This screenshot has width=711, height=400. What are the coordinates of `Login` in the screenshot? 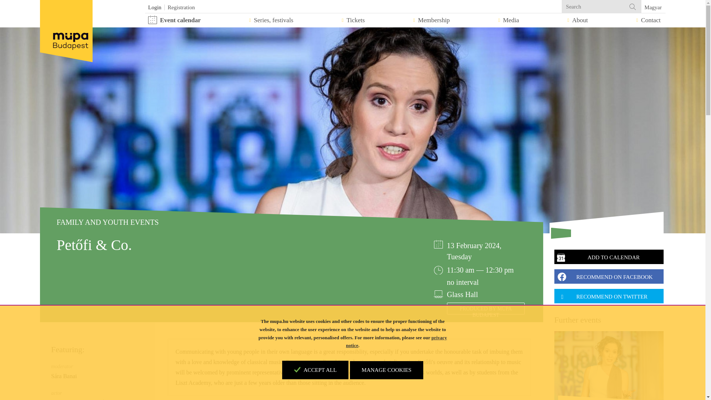 It's located at (155, 7).